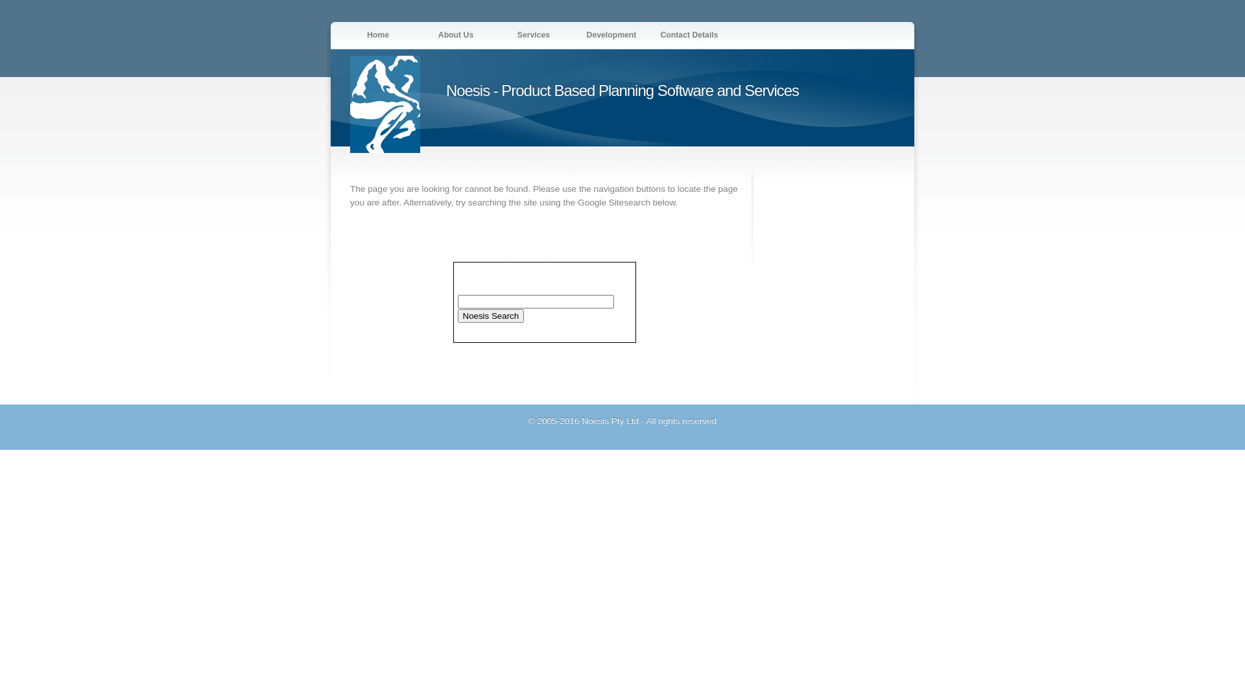 Image resolution: width=1245 pixels, height=700 pixels. I want to click on Services, so click(534, 35).